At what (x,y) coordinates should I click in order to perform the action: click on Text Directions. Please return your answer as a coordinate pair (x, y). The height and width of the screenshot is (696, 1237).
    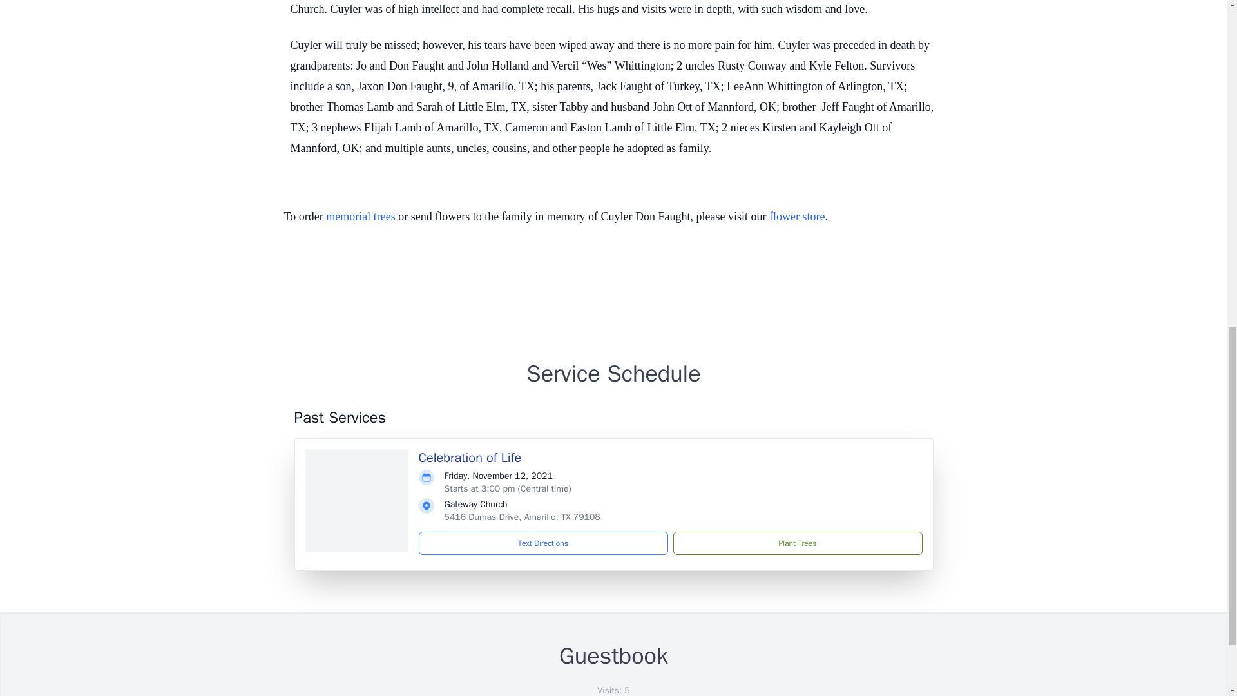
    Looking at the image, I should click on (543, 543).